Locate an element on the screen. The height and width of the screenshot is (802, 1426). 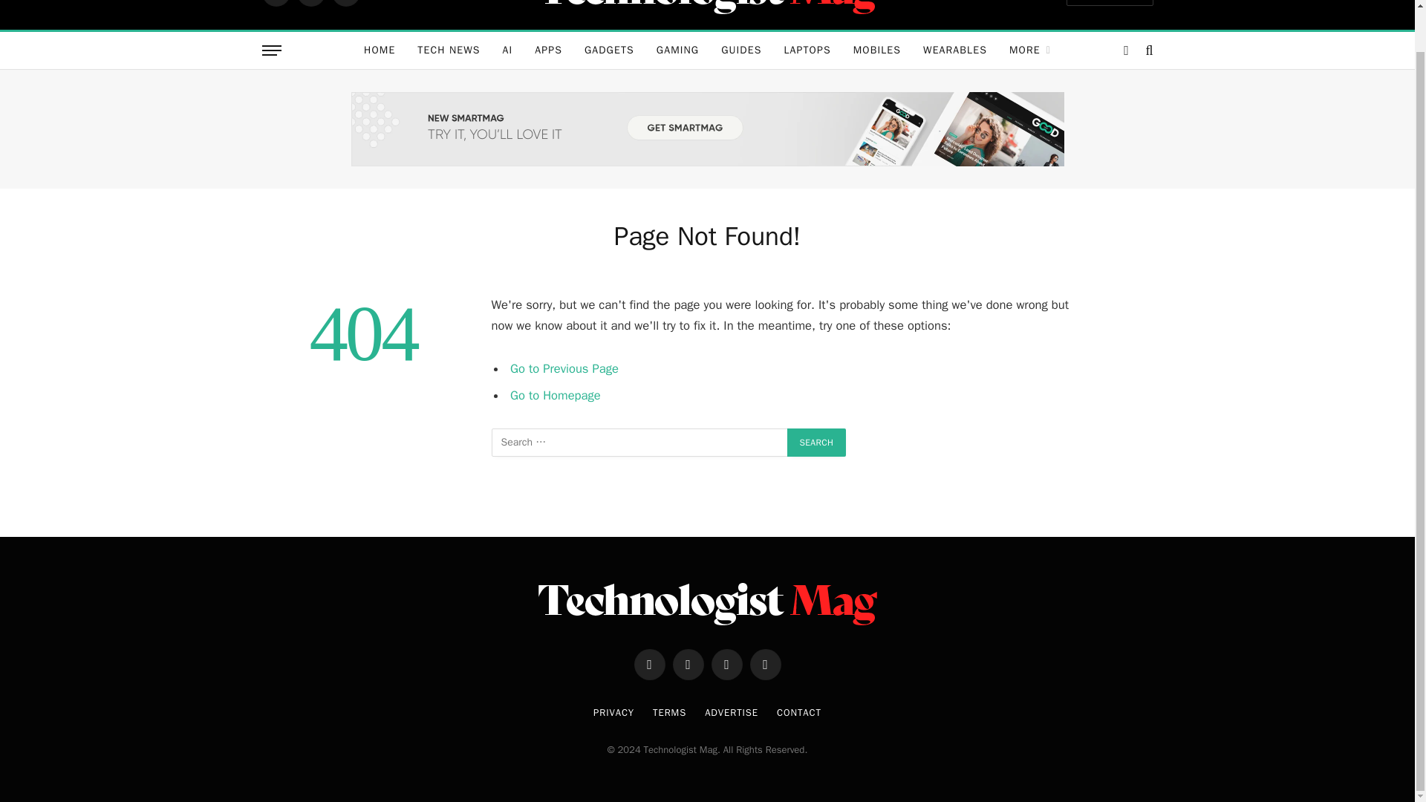
Technologist Mag is located at coordinates (707, 11).